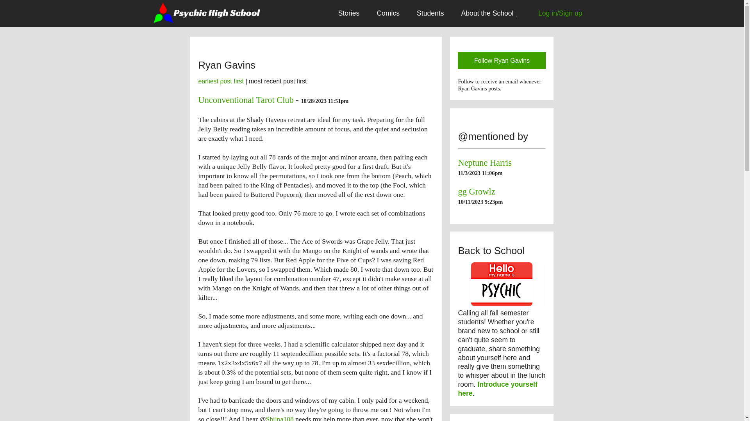  Describe the element at coordinates (430, 13) in the screenshot. I see `Students` at that location.